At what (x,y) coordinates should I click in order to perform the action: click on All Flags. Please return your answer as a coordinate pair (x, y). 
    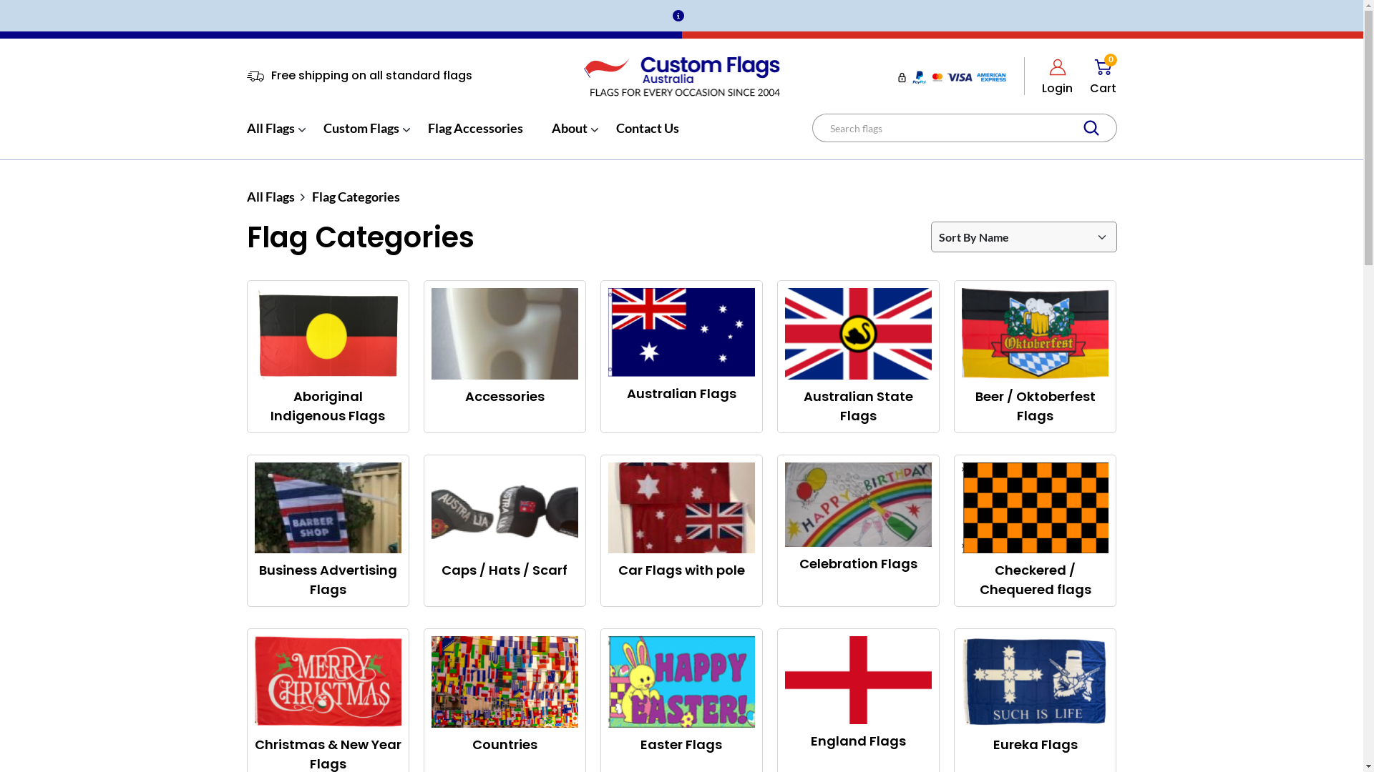
    Looking at the image, I should click on (271, 137).